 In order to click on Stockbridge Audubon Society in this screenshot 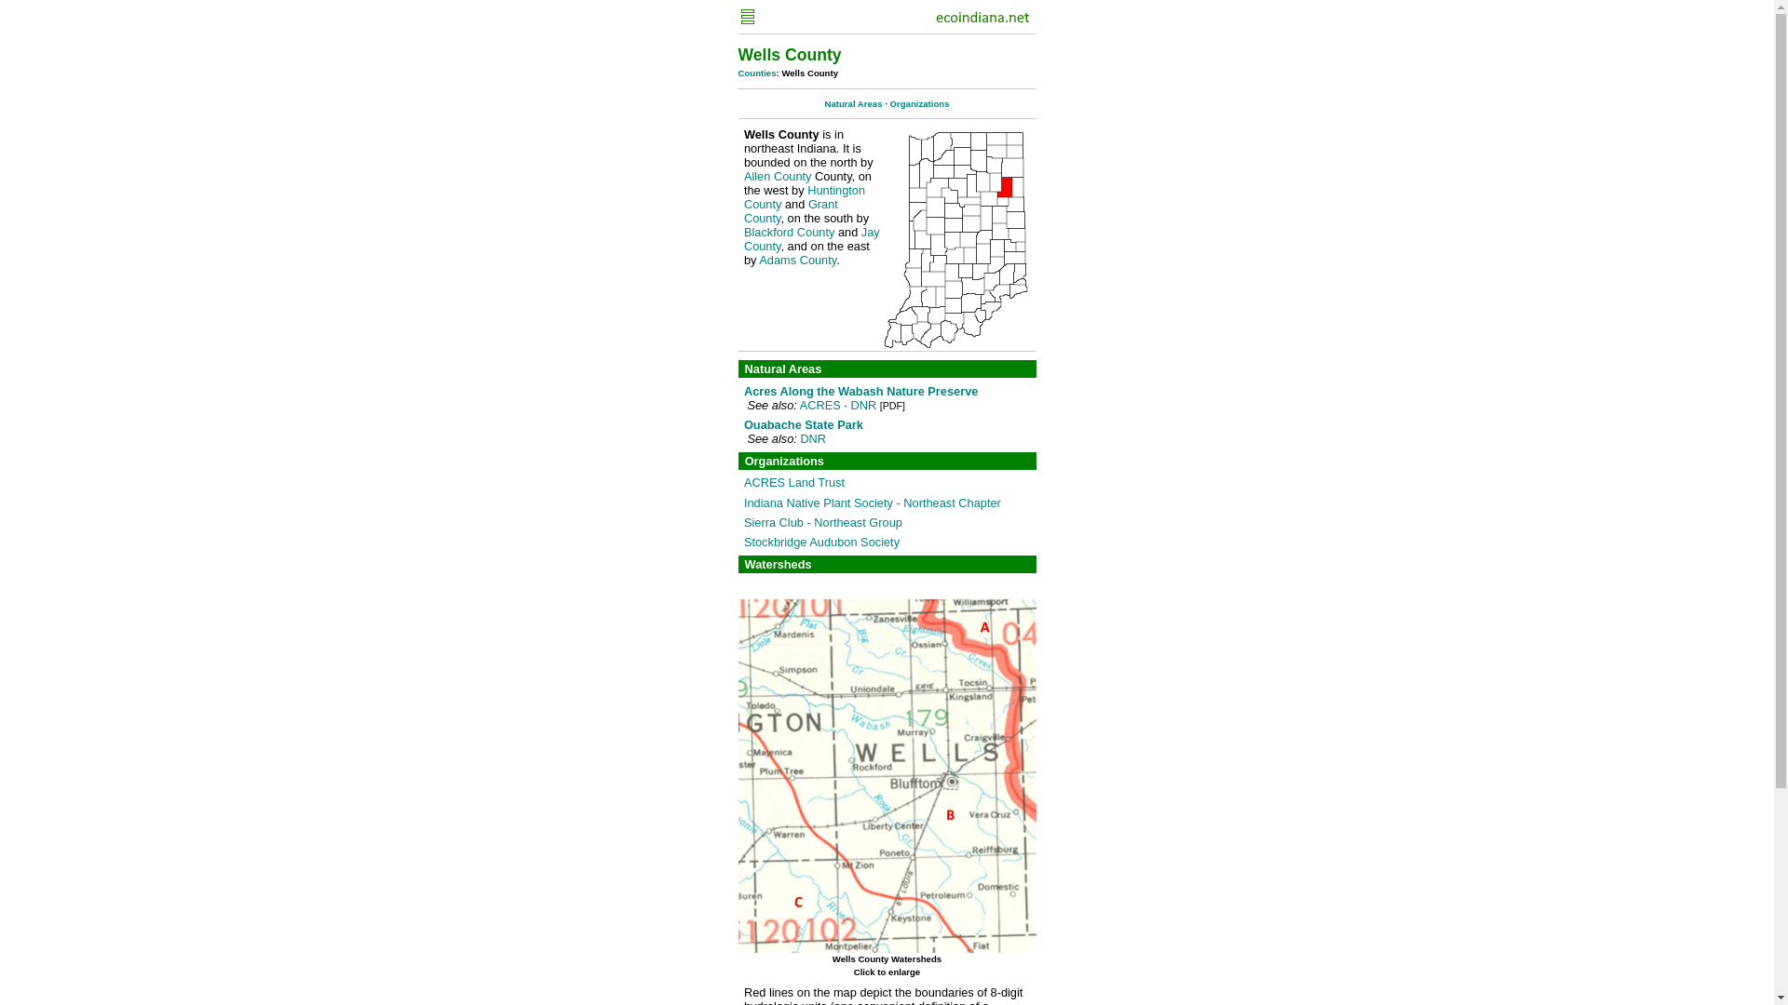, I will do `click(821, 542)`.